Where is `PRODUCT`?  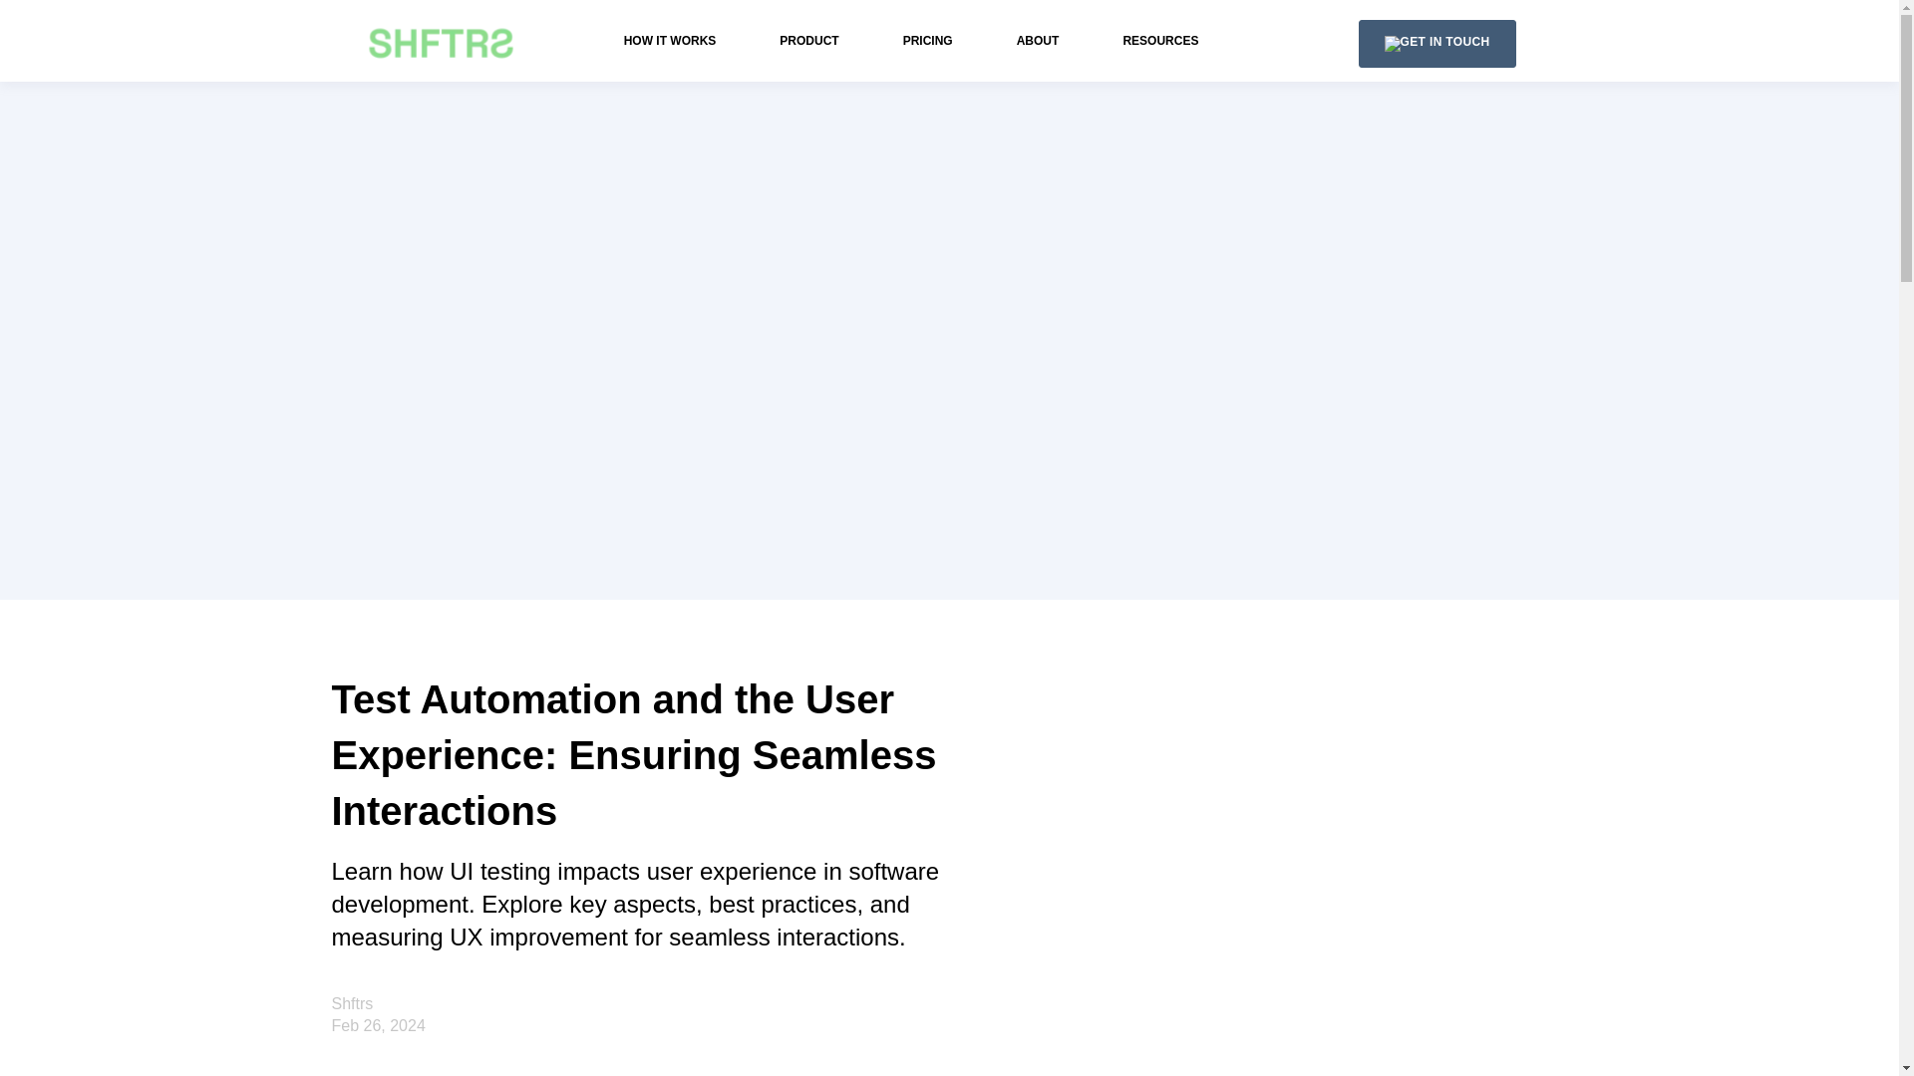
PRODUCT is located at coordinates (807, 40).